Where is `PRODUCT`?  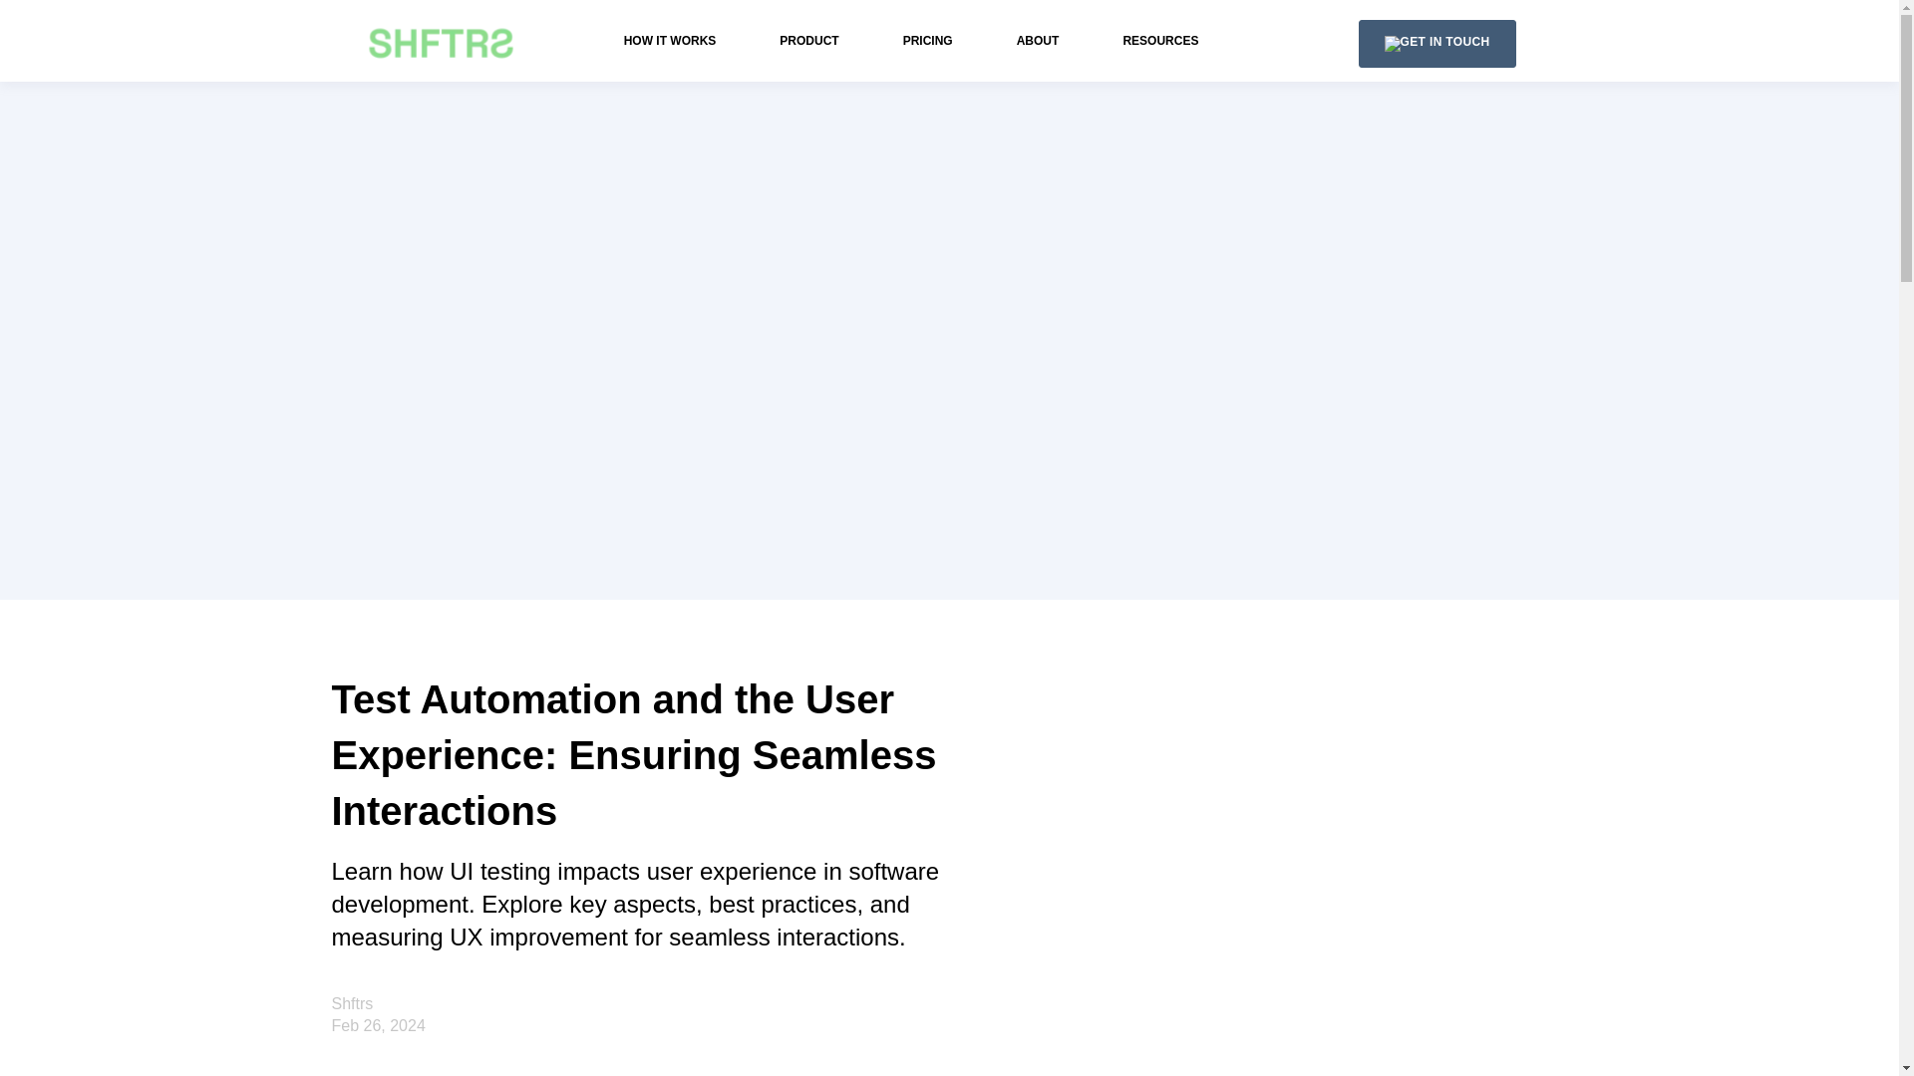
PRODUCT is located at coordinates (807, 40).